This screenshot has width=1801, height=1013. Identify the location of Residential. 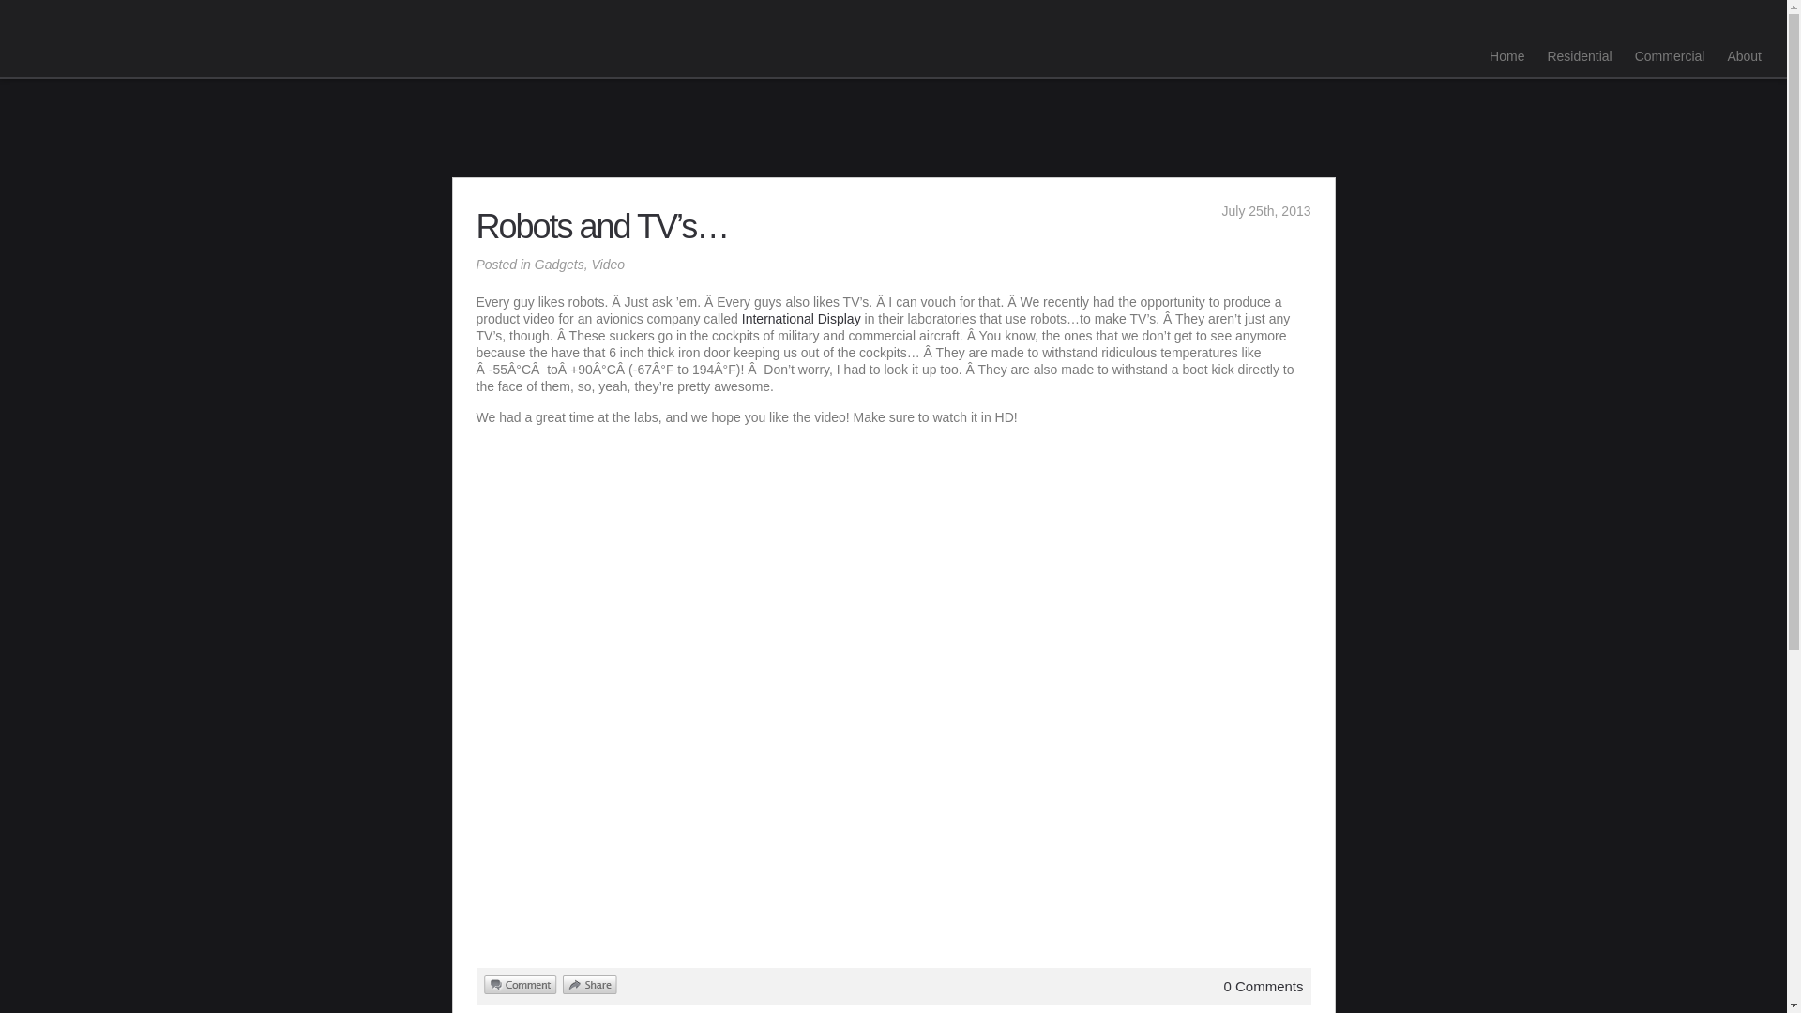
(1579, 56).